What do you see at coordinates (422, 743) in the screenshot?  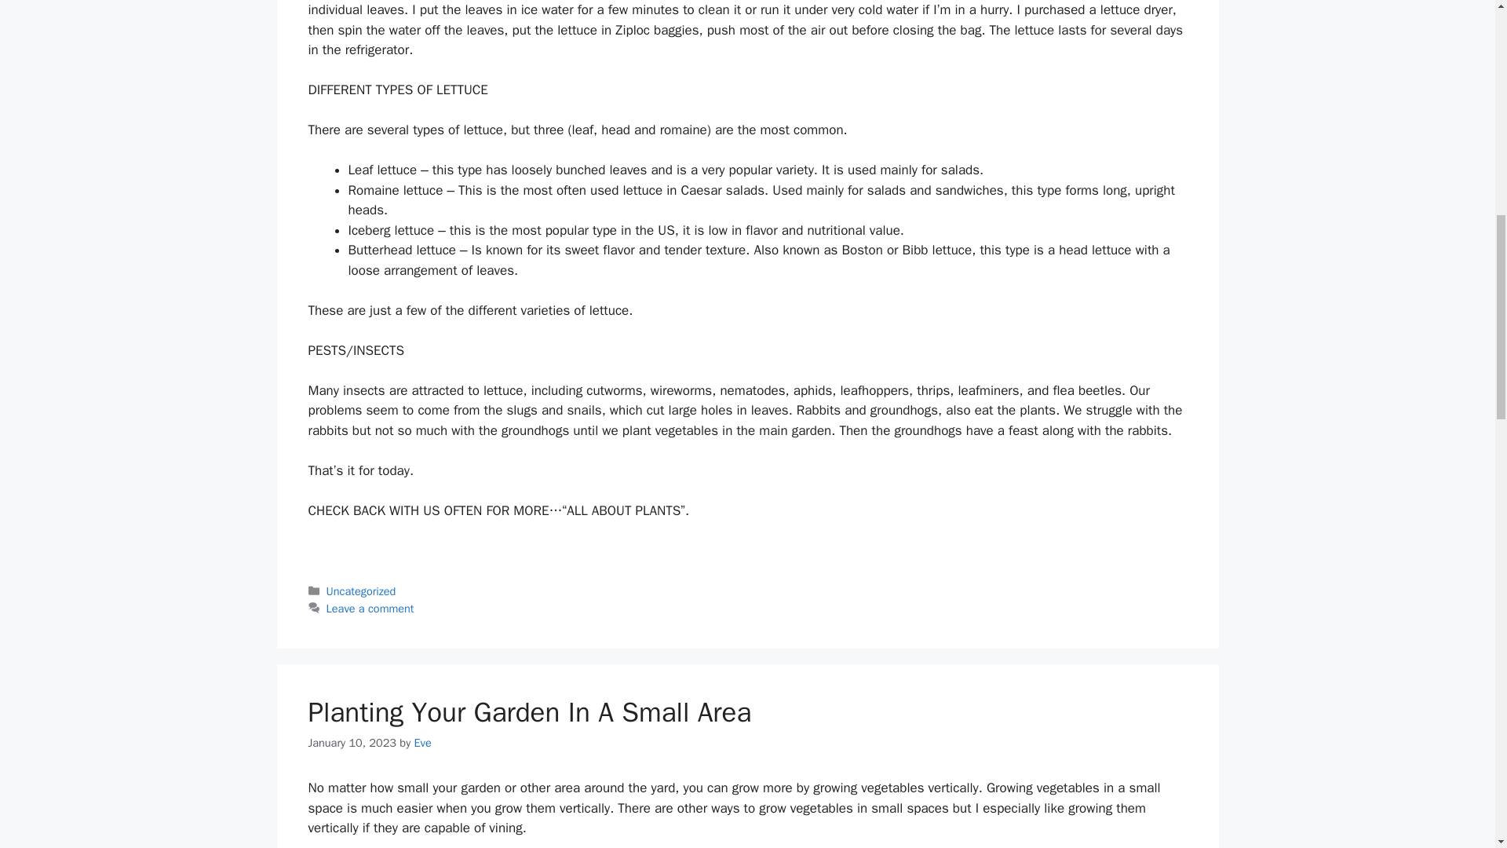 I see `View all posts by Eve` at bounding box center [422, 743].